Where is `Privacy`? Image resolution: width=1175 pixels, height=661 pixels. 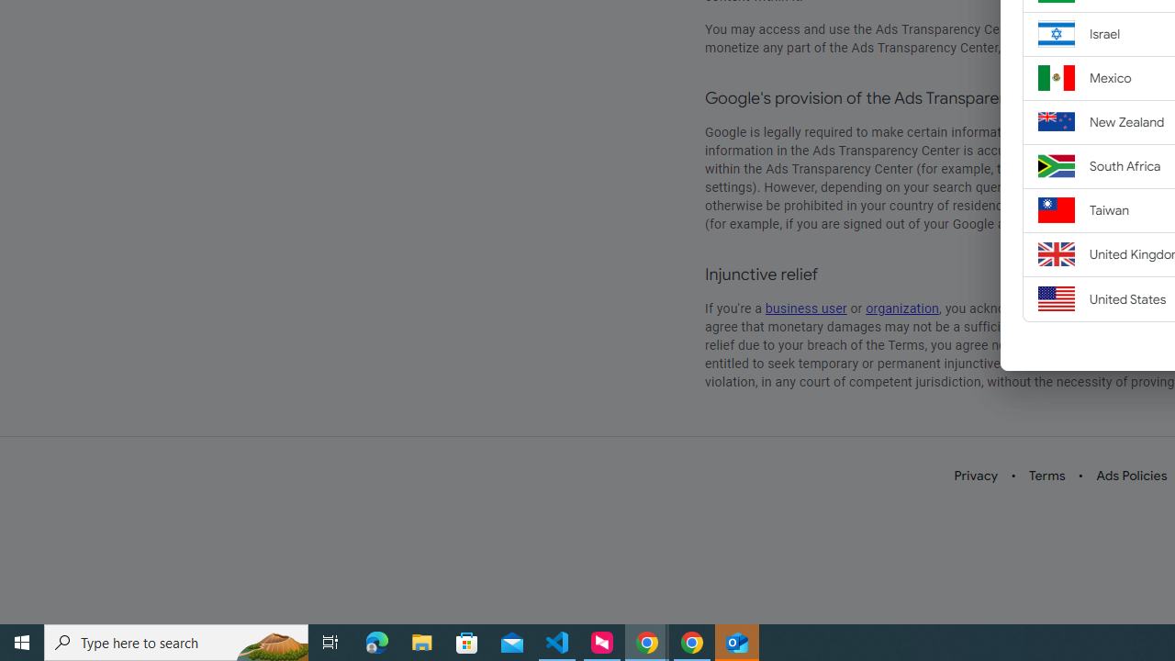
Privacy is located at coordinates (977, 476).